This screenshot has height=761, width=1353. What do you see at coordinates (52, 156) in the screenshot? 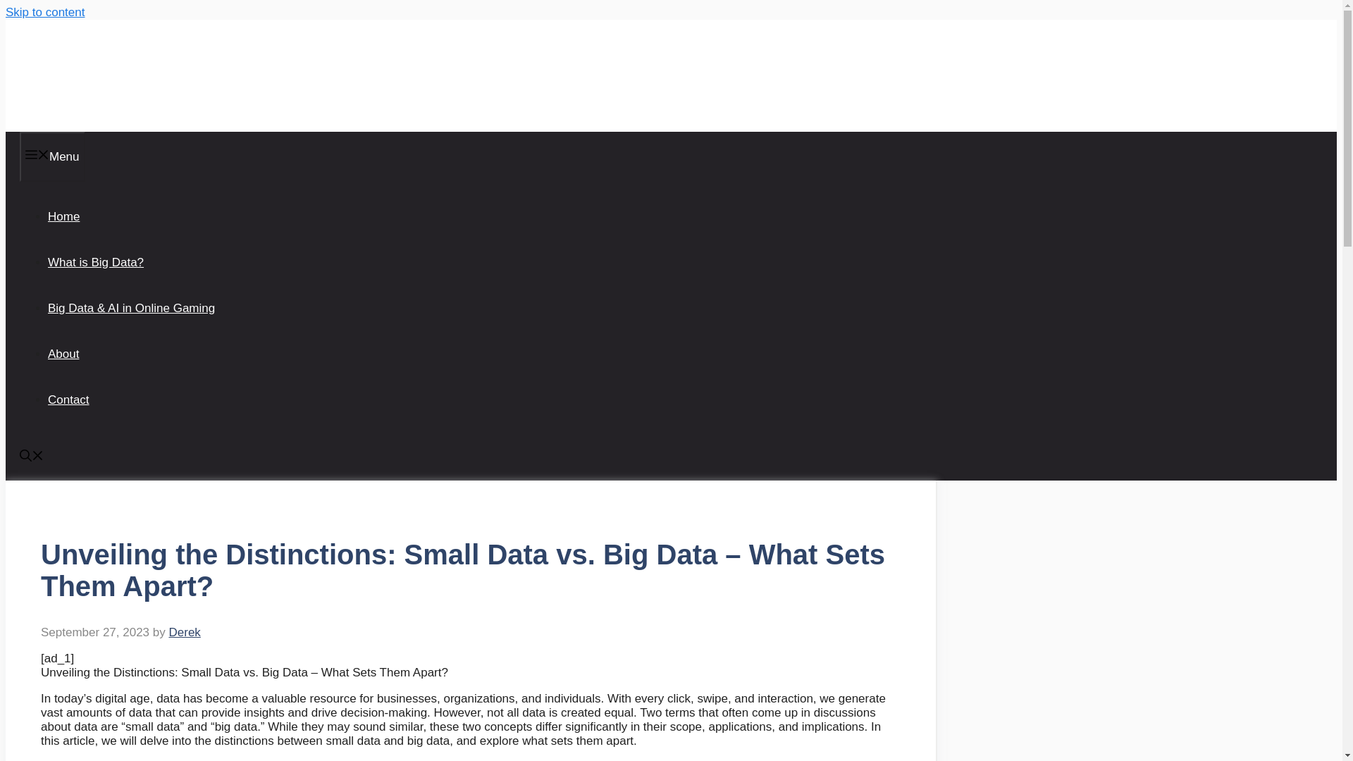
I see `Menu` at bounding box center [52, 156].